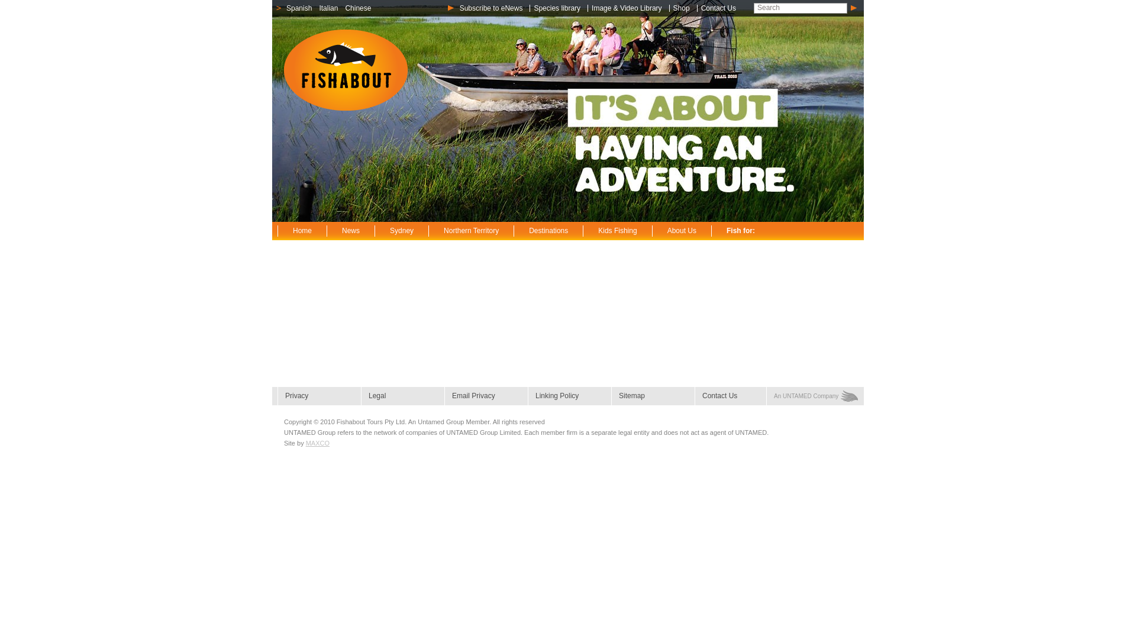 Image resolution: width=1136 pixels, height=639 pixels. I want to click on MAXCO, so click(318, 443).